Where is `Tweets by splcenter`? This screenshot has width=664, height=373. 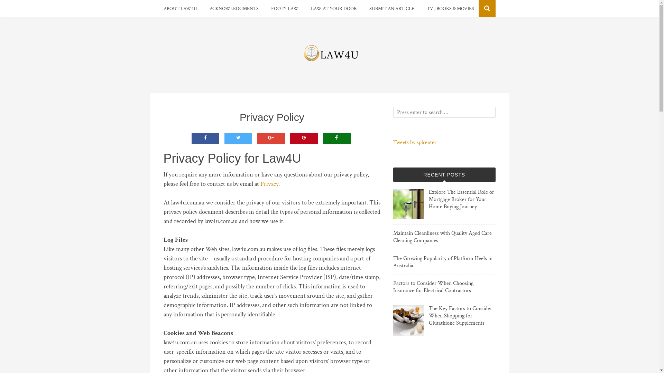 Tweets by splcenter is located at coordinates (415, 142).